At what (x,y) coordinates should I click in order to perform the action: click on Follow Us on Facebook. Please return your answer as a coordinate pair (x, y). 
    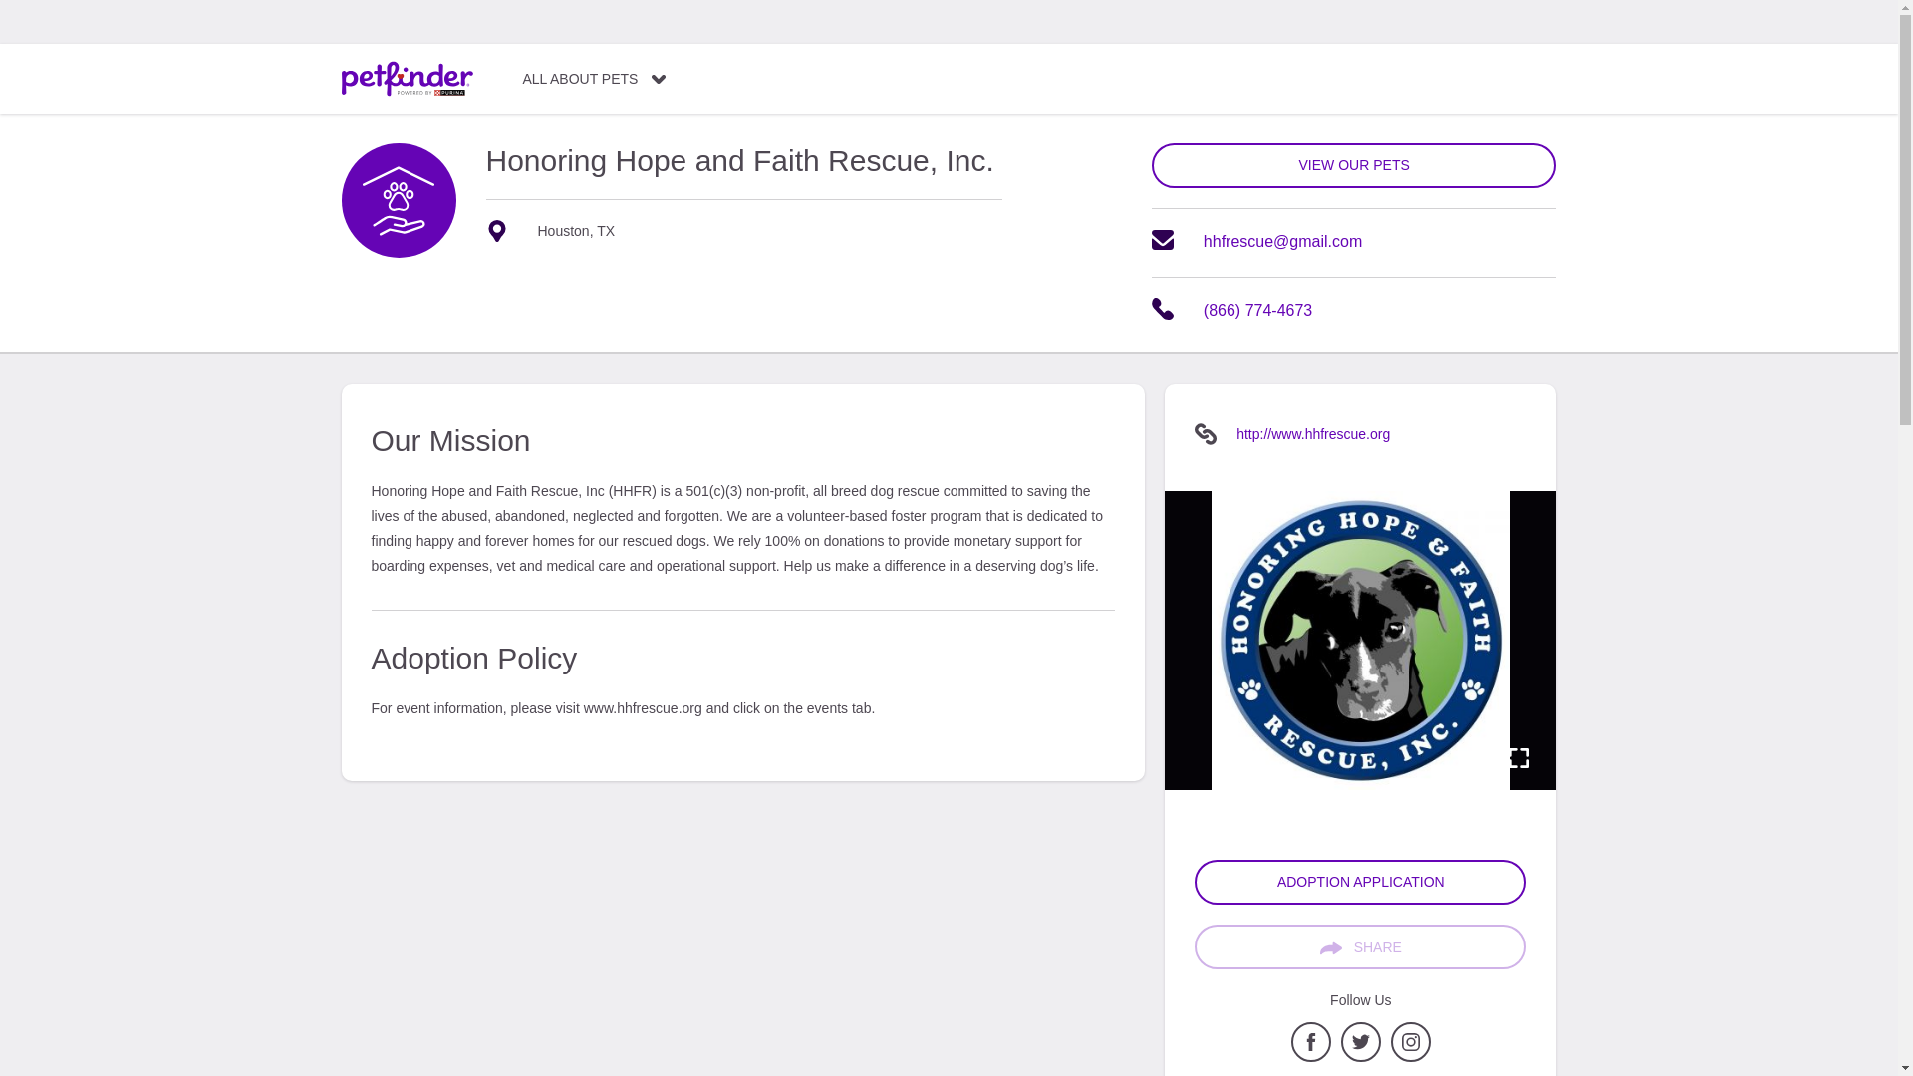
    Looking at the image, I should click on (1311, 1057).